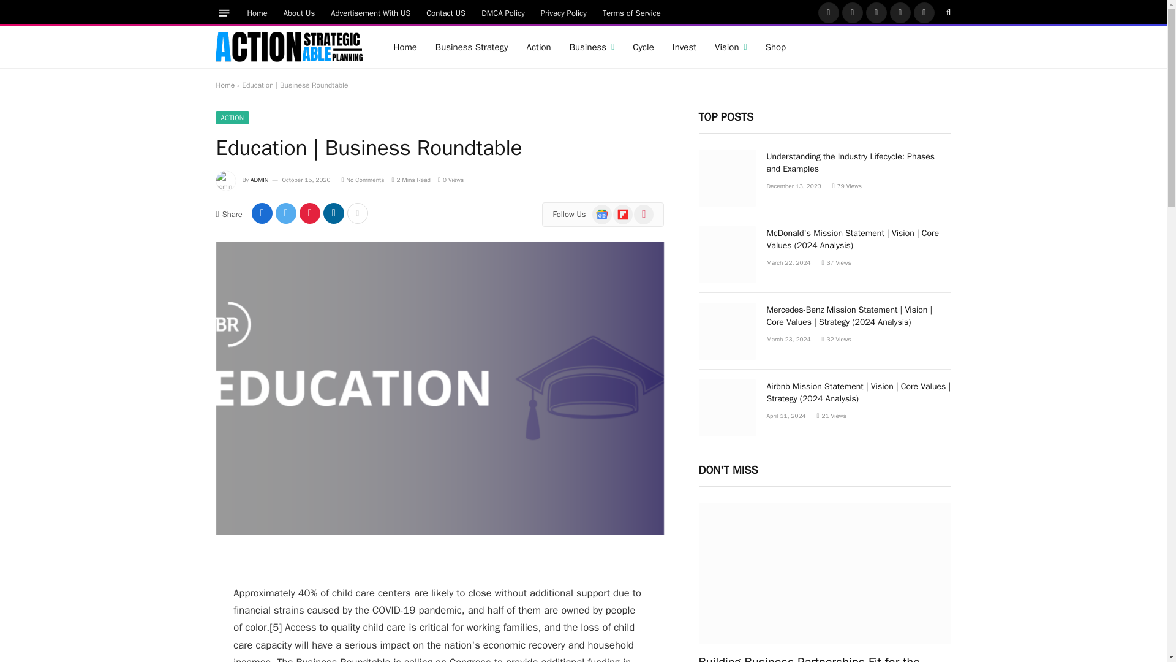 This screenshot has width=1176, height=662. What do you see at coordinates (370, 12) in the screenshot?
I see `Advertisement With US` at bounding box center [370, 12].